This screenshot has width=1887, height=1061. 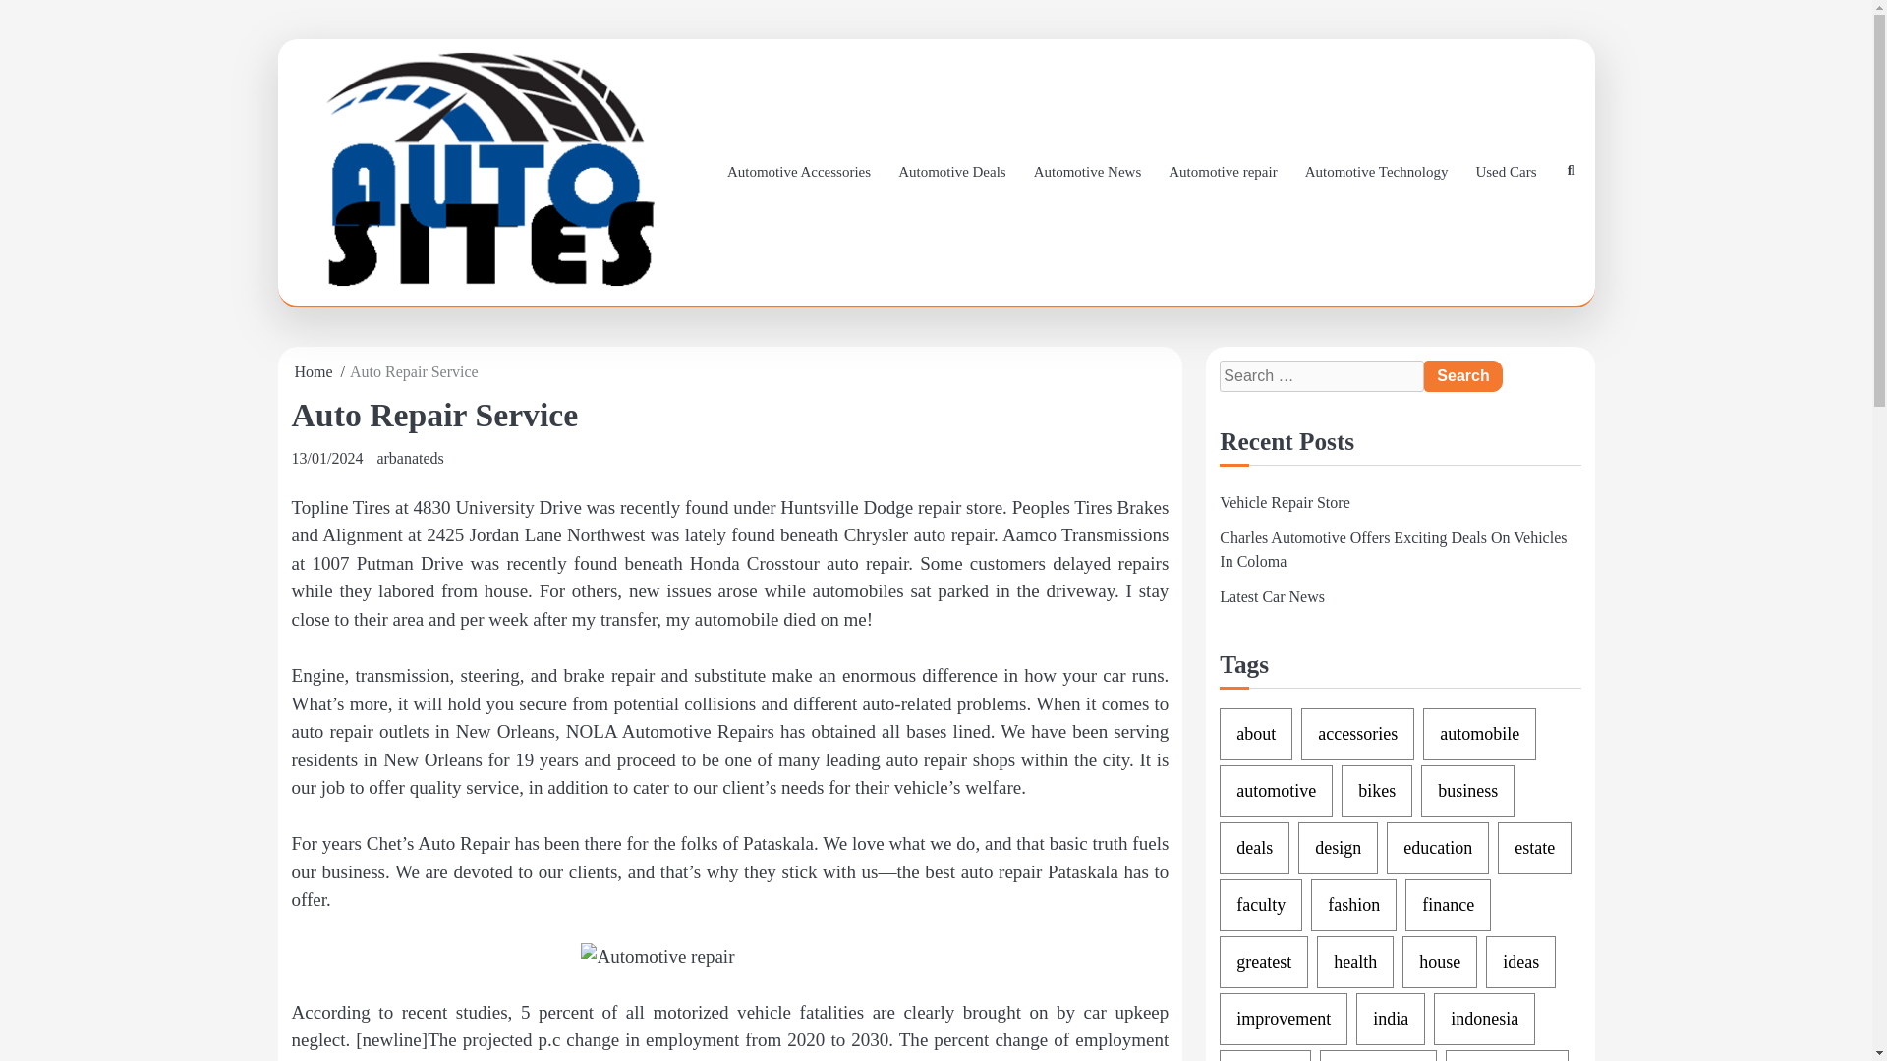 I want to click on Search, so click(x=1462, y=375).